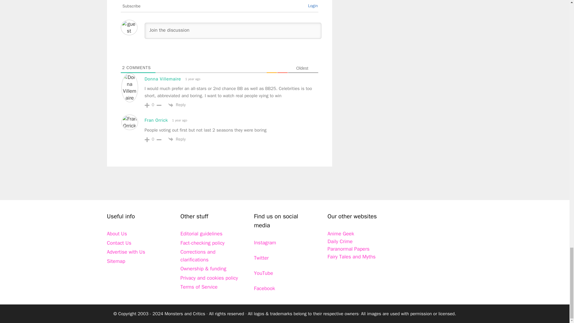 This screenshot has height=323, width=574. I want to click on About Us, so click(117, 234).